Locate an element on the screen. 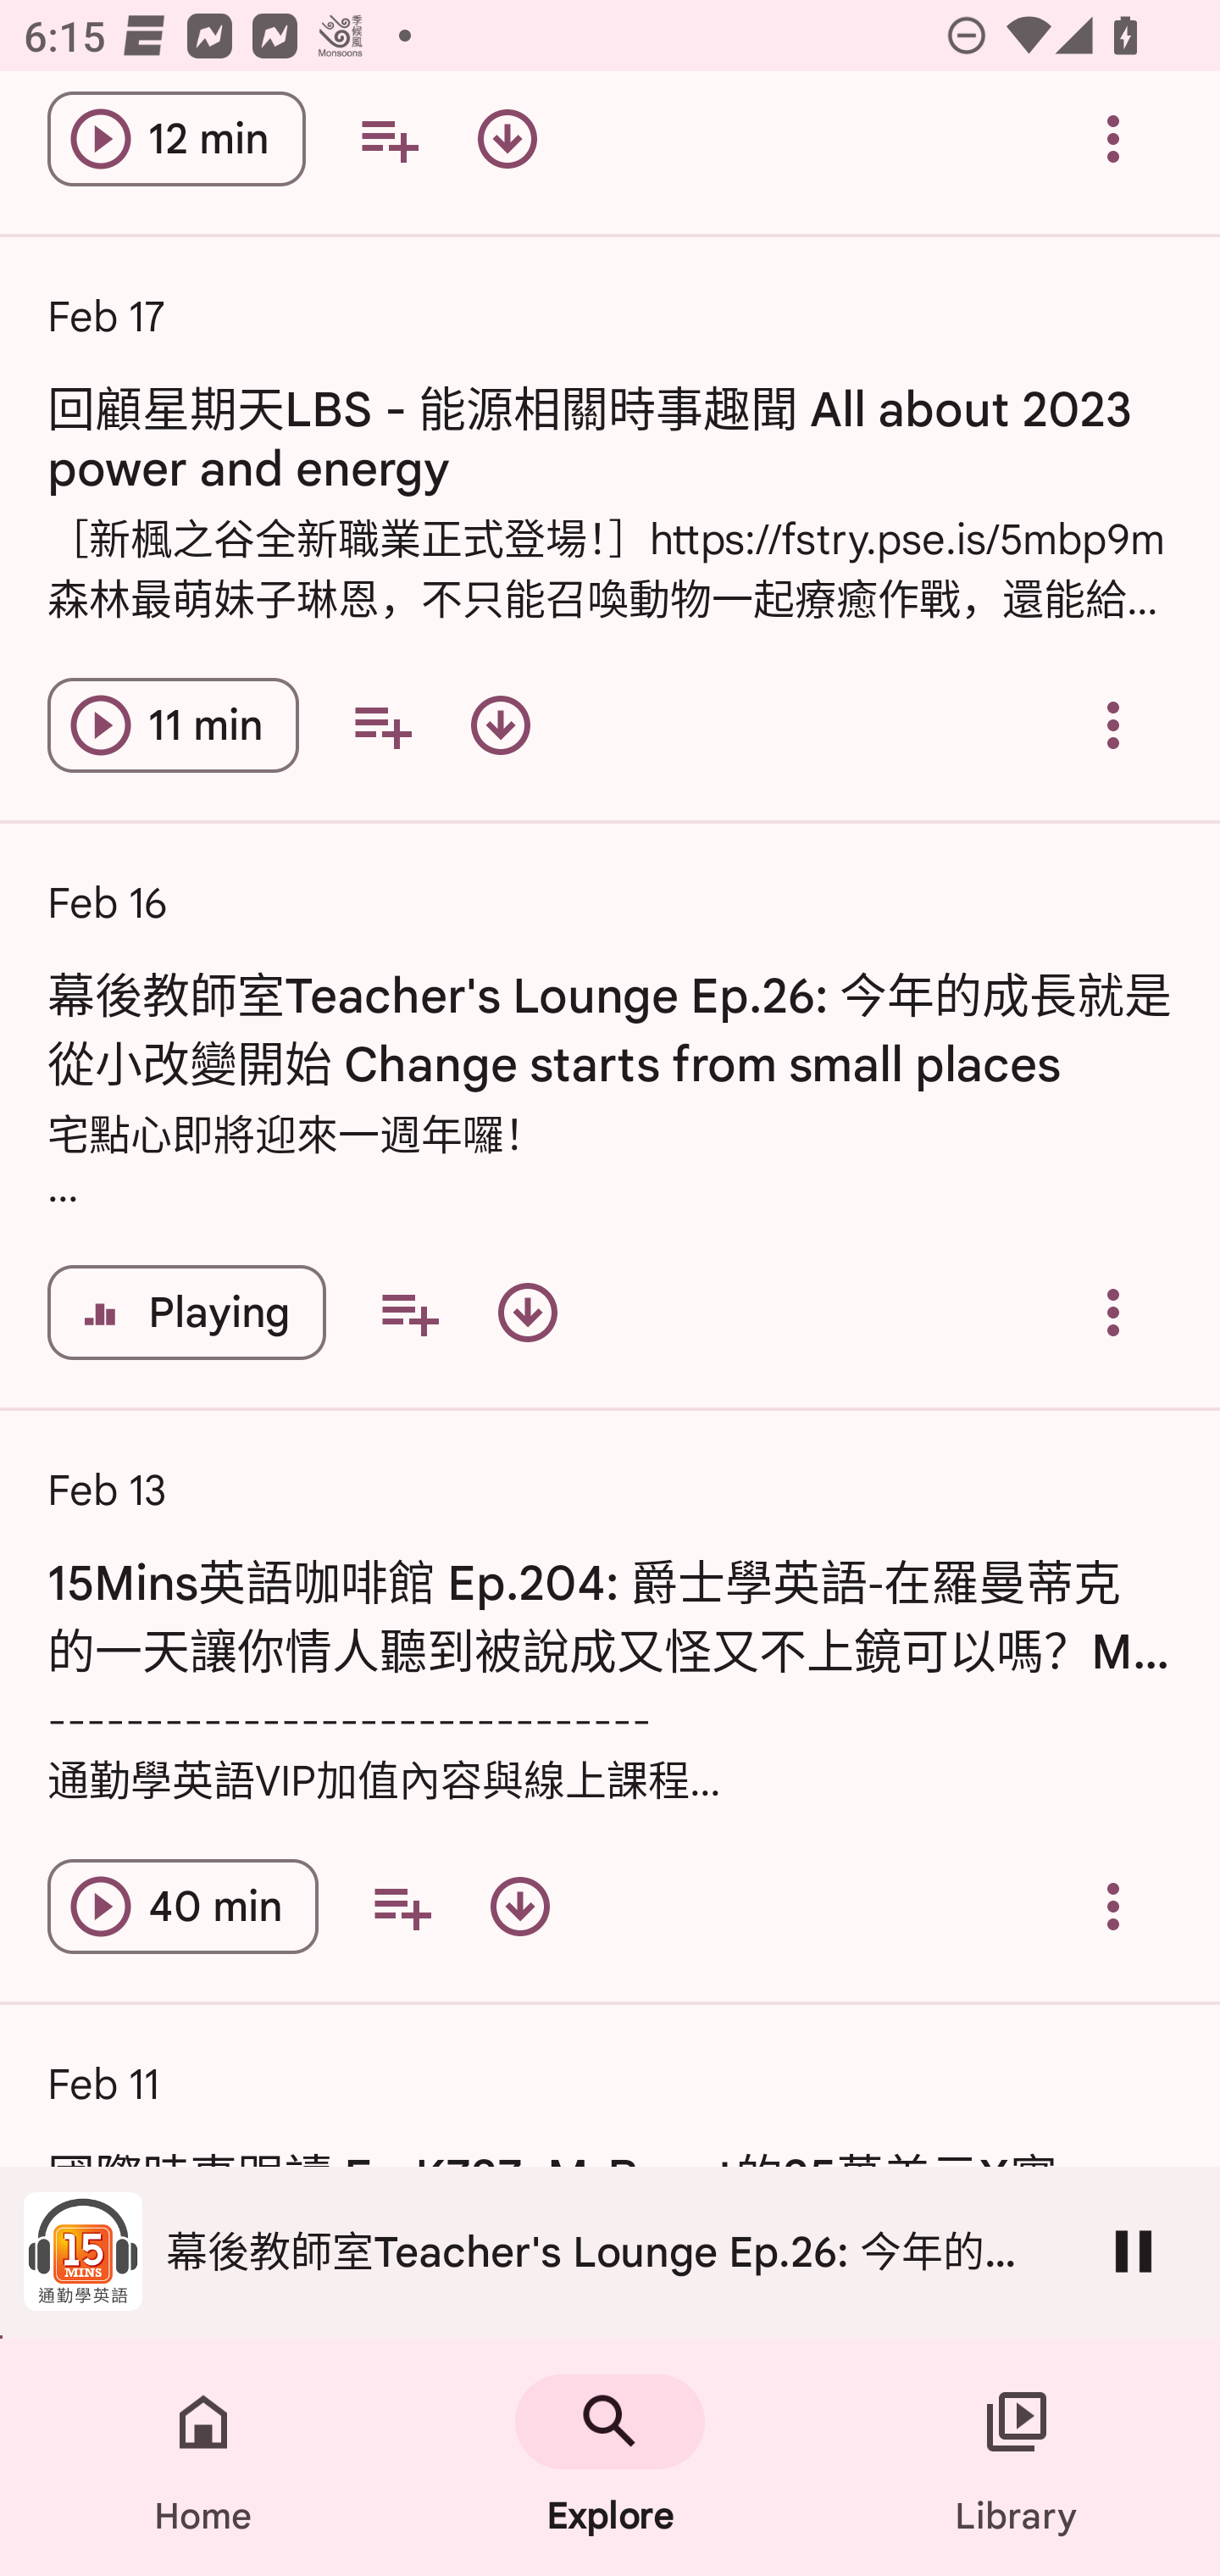 The height and width of the screenshot is (2576, 1220). Download episode is located at coordinates (507, 142).